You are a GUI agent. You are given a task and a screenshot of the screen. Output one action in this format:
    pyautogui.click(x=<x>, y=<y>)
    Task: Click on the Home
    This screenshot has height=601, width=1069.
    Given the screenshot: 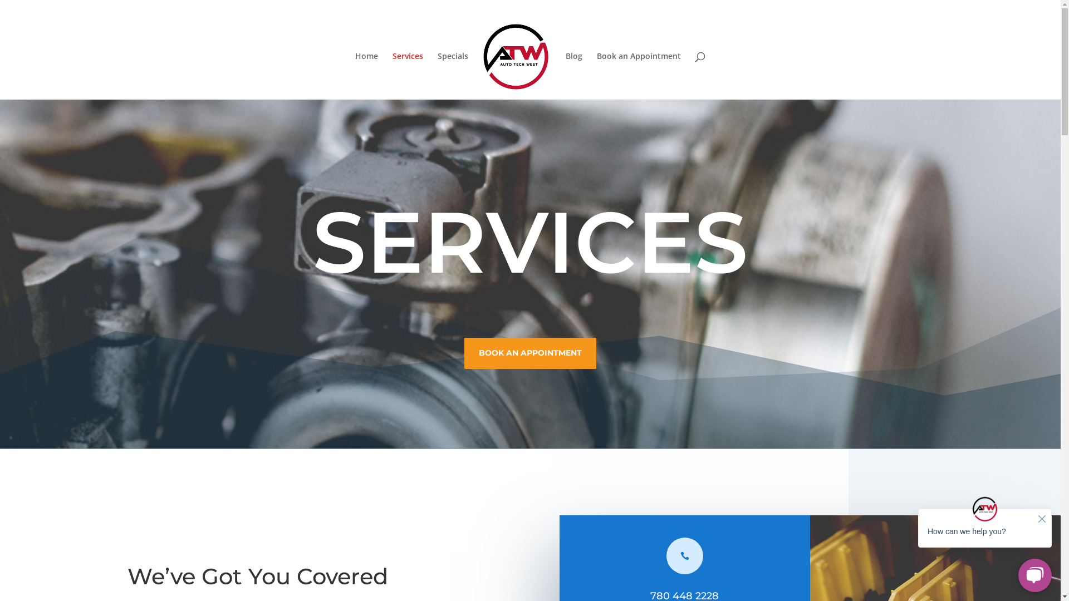 What is the action you would take?
    pyautogui.click(x=366, y=76)
    